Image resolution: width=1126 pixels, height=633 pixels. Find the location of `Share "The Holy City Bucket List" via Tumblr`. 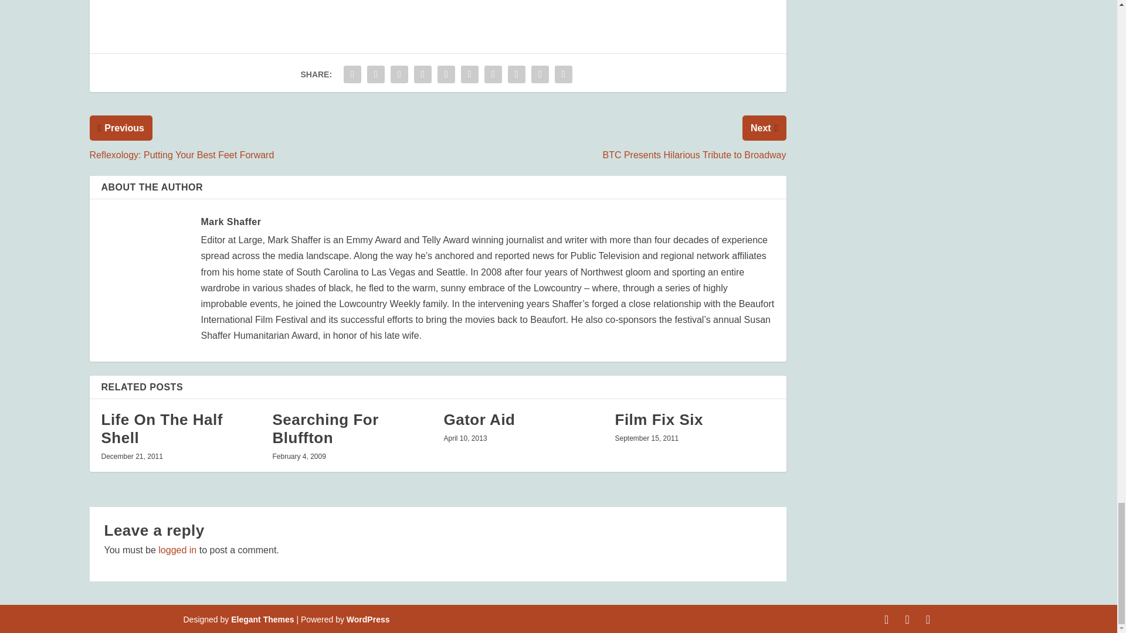

Share "The Holy City Bucket List" via Tumblr is located at coordinates (422, 74).